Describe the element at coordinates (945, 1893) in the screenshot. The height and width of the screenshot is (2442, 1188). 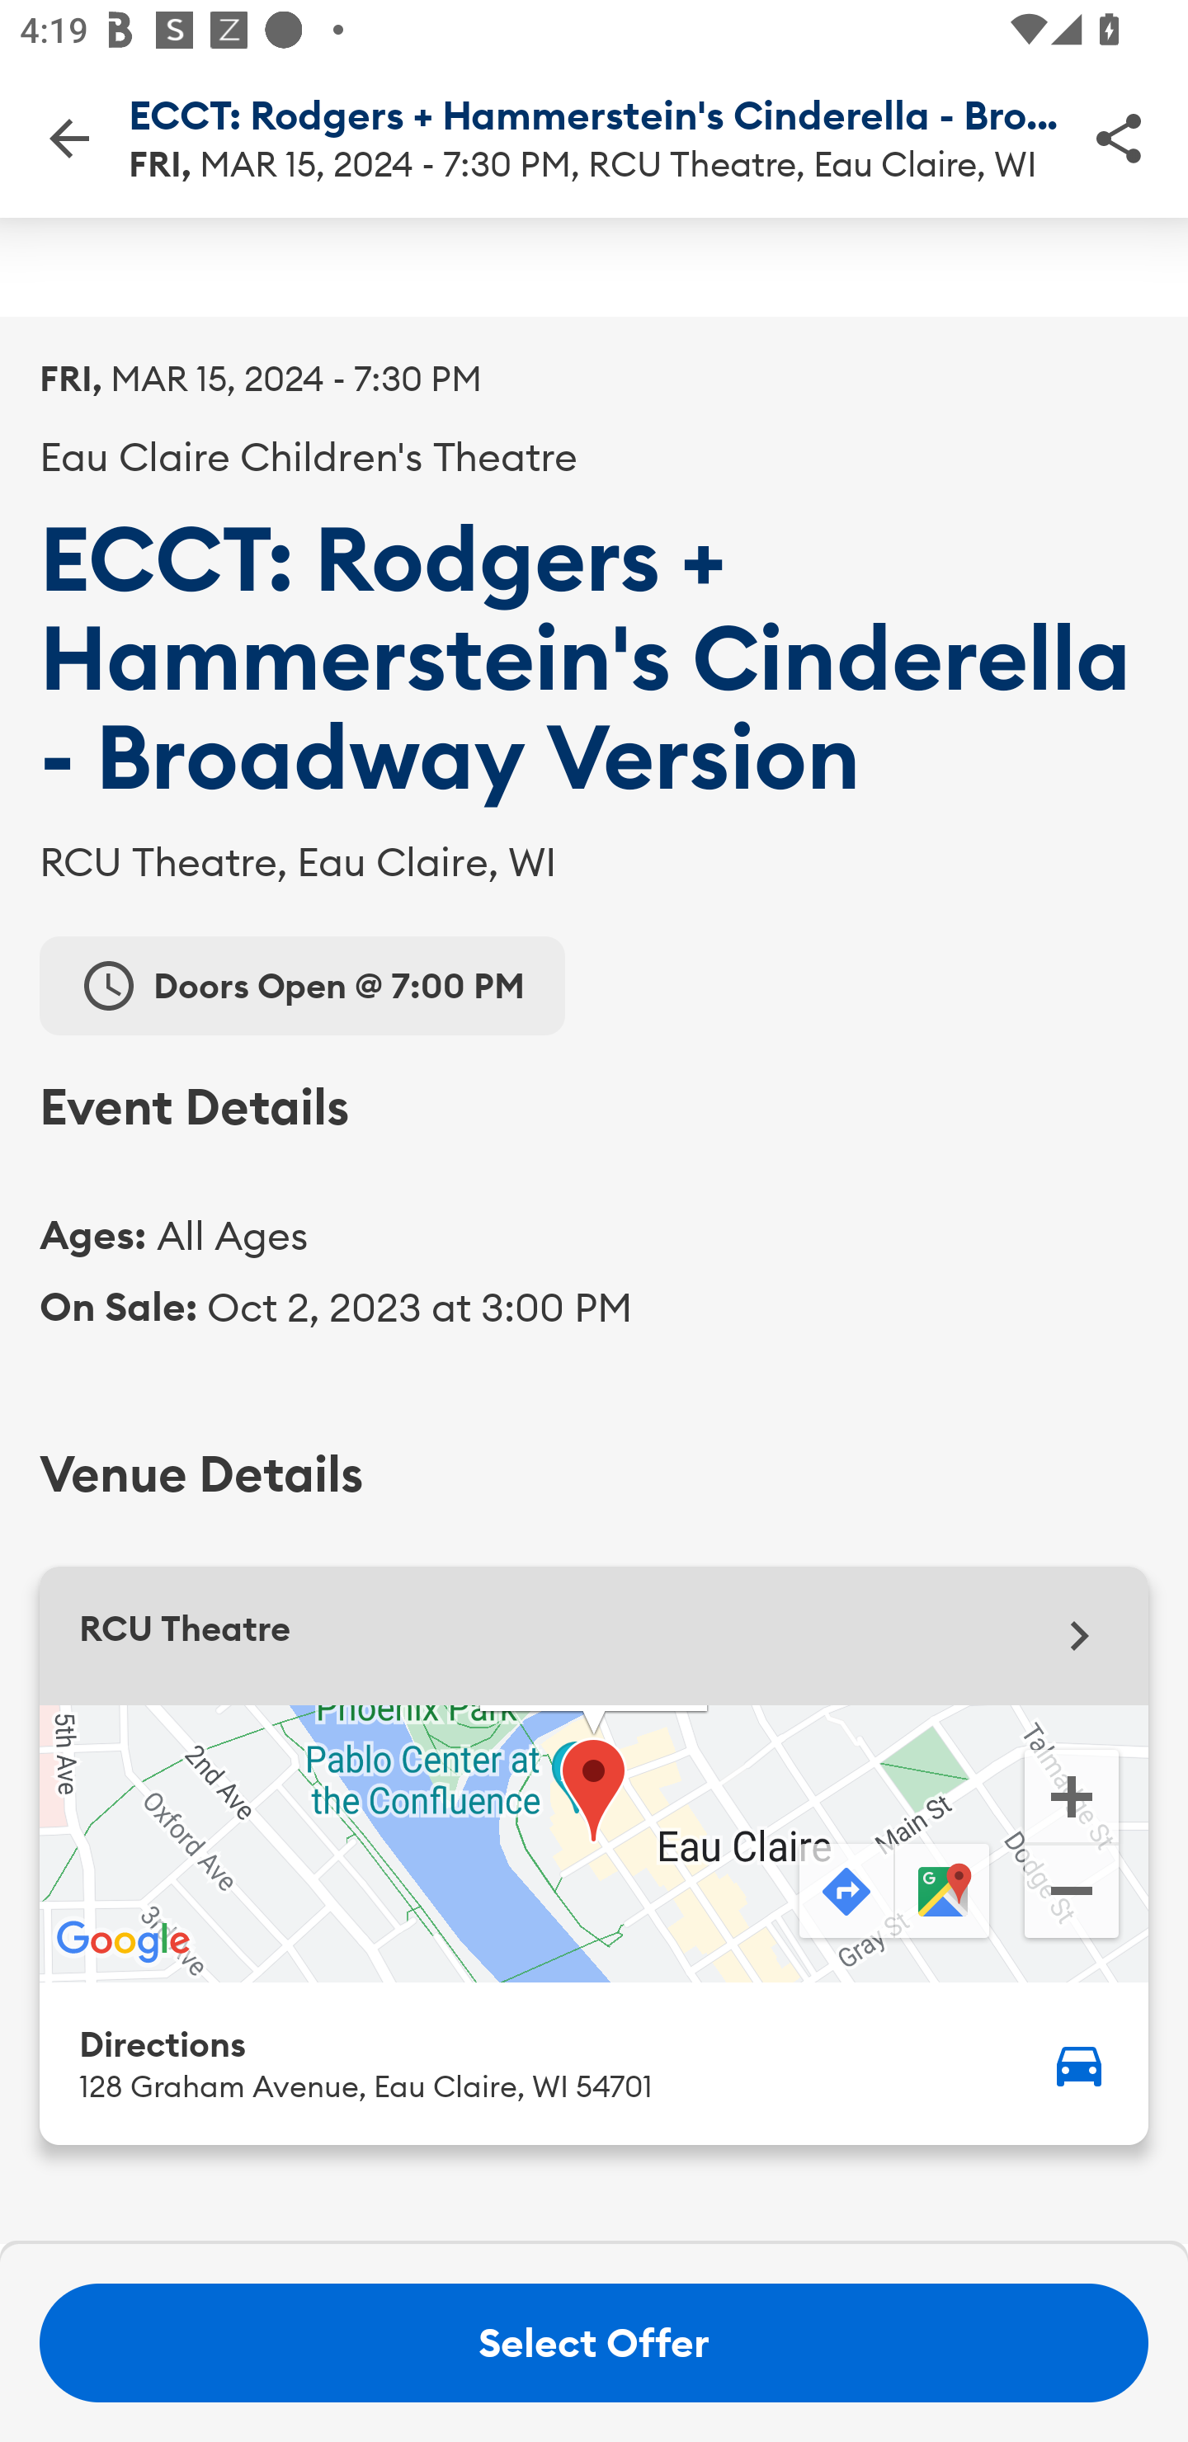
I see `Open in Google Maps` at that location.